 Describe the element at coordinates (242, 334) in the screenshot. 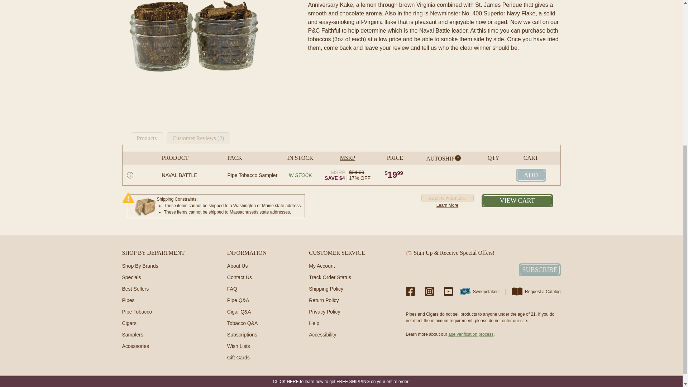

I see `Go to Subscriptions` at that location.